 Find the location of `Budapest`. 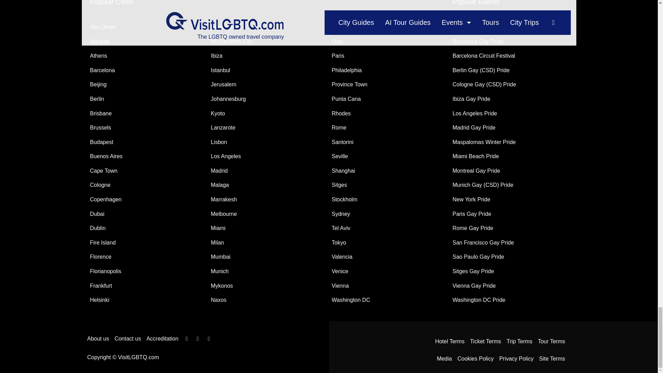

Budapest is located at coordinates (102, 142).